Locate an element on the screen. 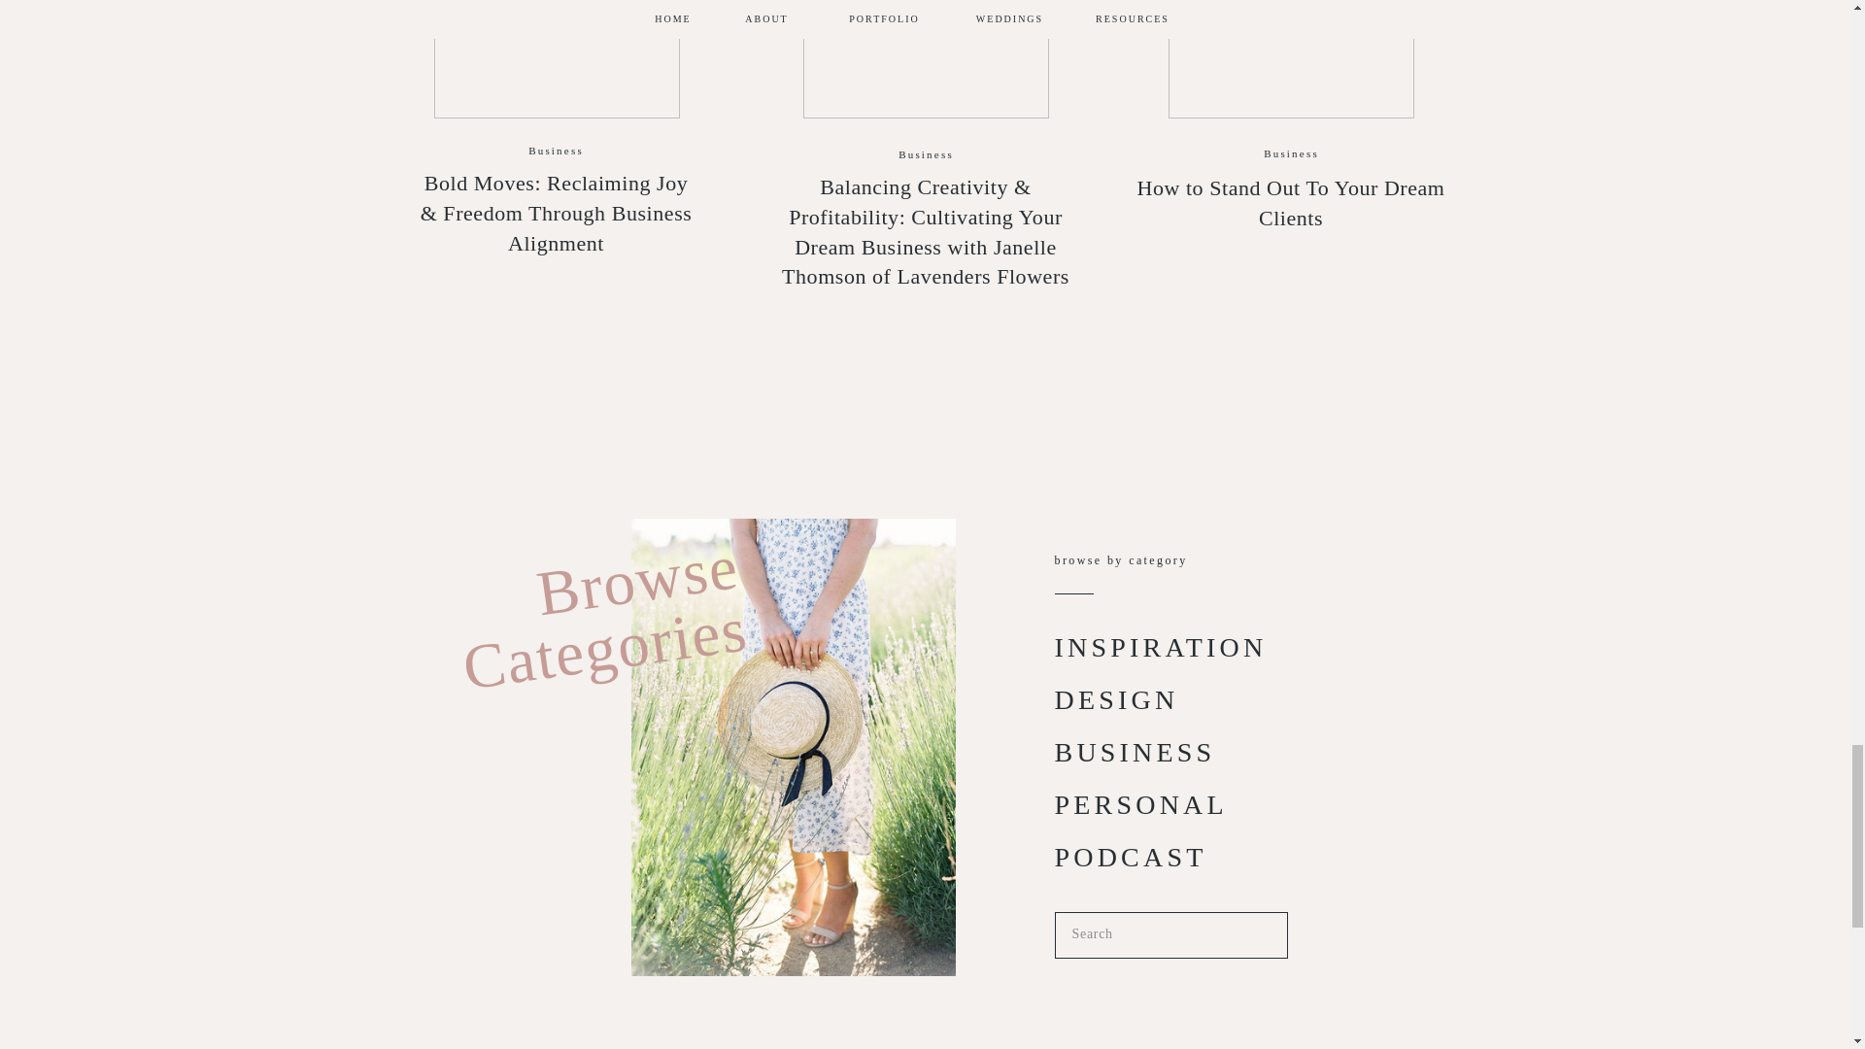  How to Stand Out To Your Dream Clients is located at coordinates (1290, 59).